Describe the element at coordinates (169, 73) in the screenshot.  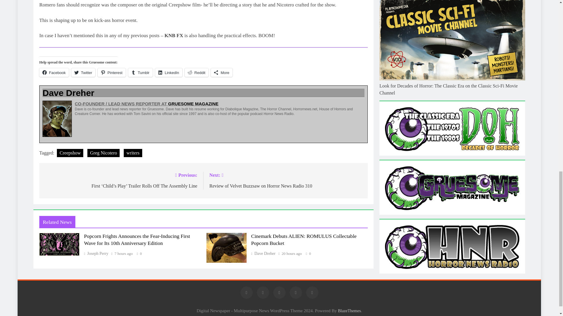
I see `Click to share on LinkedIn` at that location.